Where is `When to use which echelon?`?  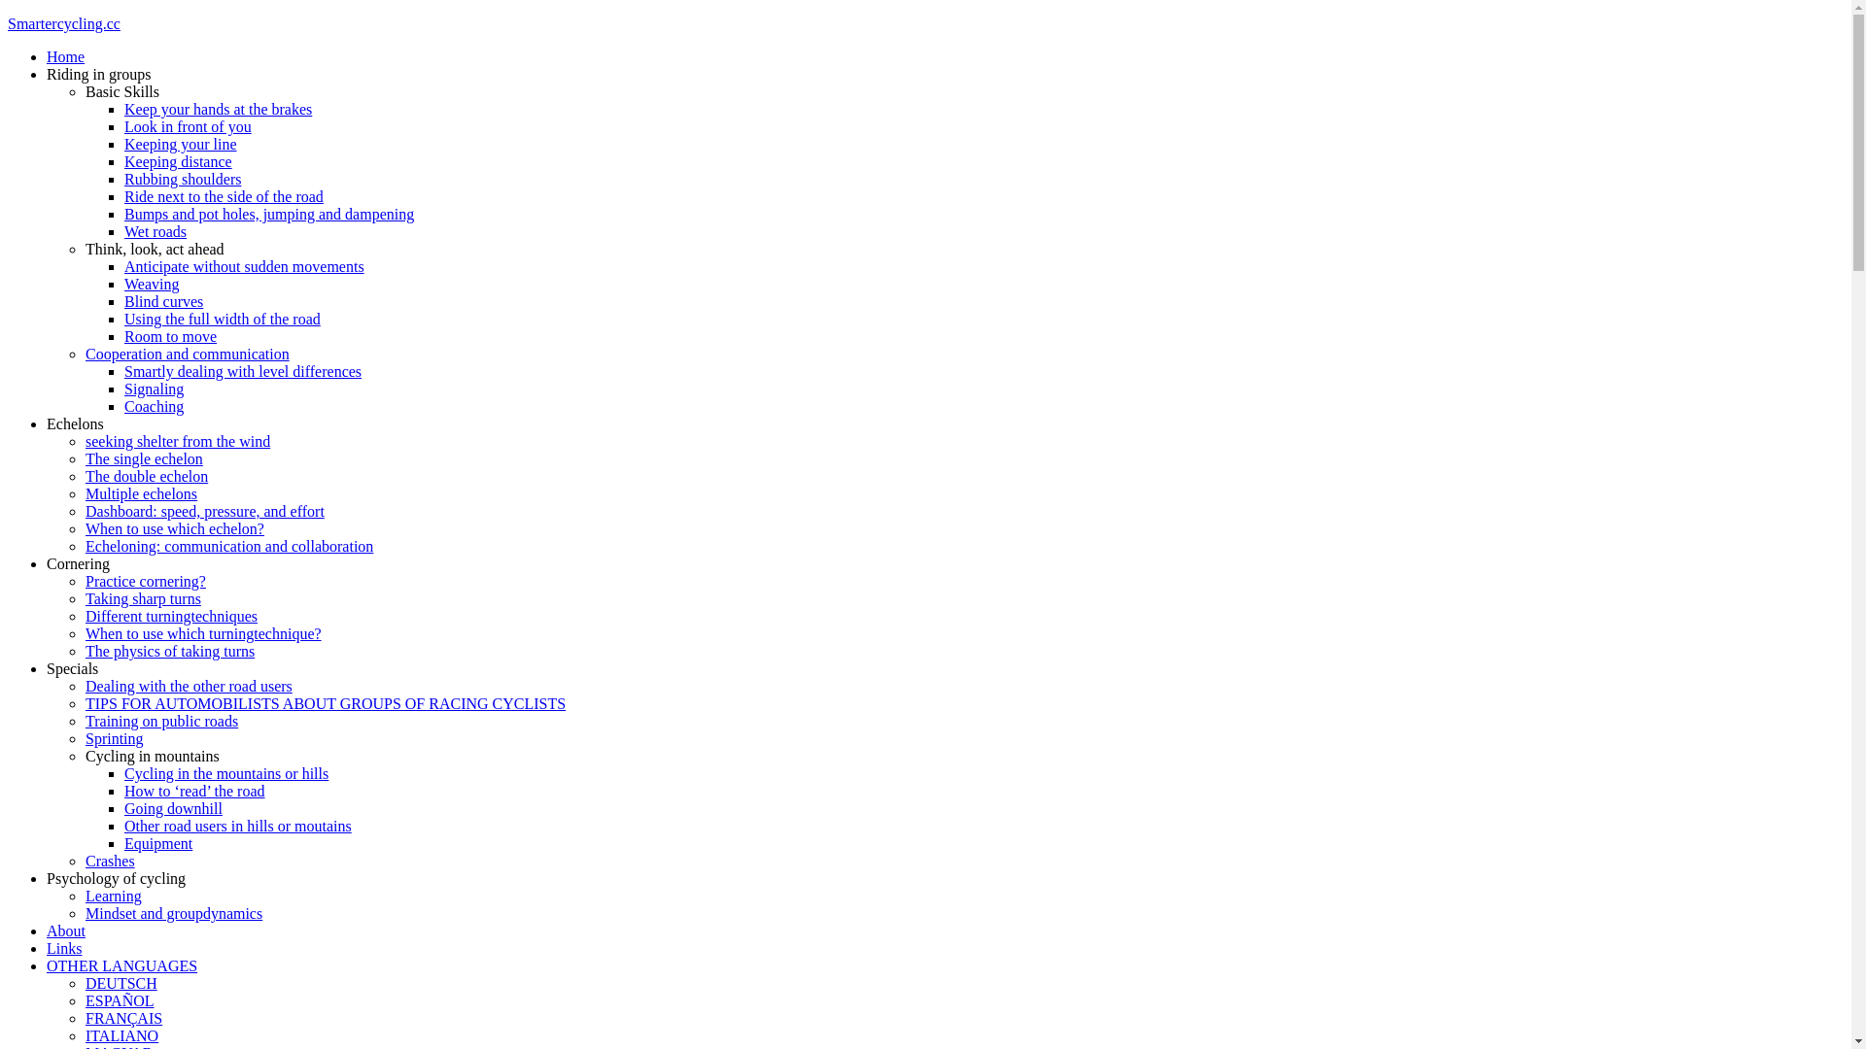 When to use which echelon? is located at coordinates (175, 528).